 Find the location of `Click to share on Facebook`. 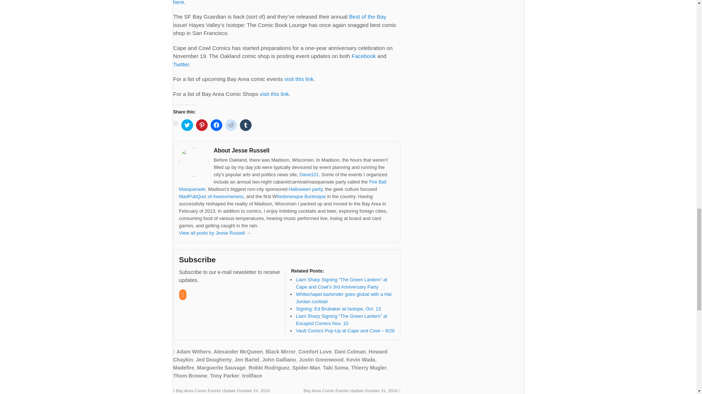

Click to share on Facebook is located at coordinates (216, 125).